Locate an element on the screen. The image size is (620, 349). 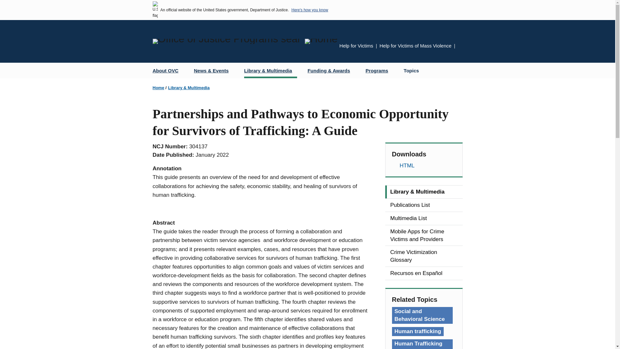
Share is located at coordinates (460, 47).